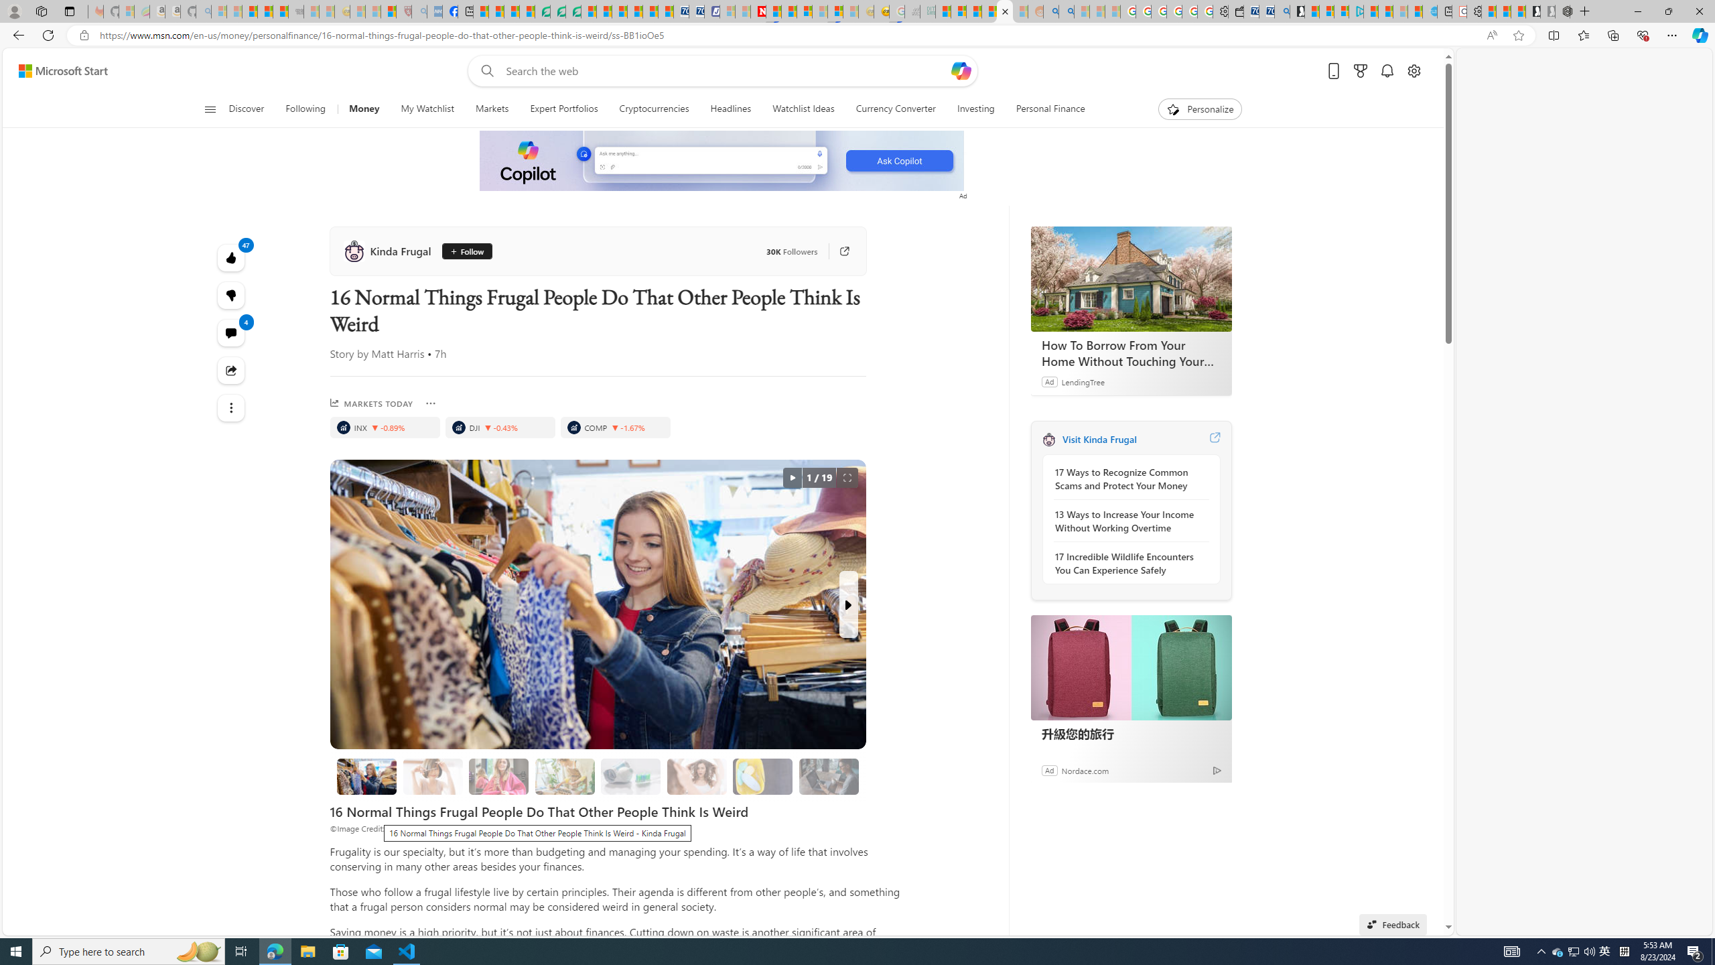 The image size is (1715, 965). Describe the element at coordinates (232, 257) in the screenshot. I see `47 Like` at that location.